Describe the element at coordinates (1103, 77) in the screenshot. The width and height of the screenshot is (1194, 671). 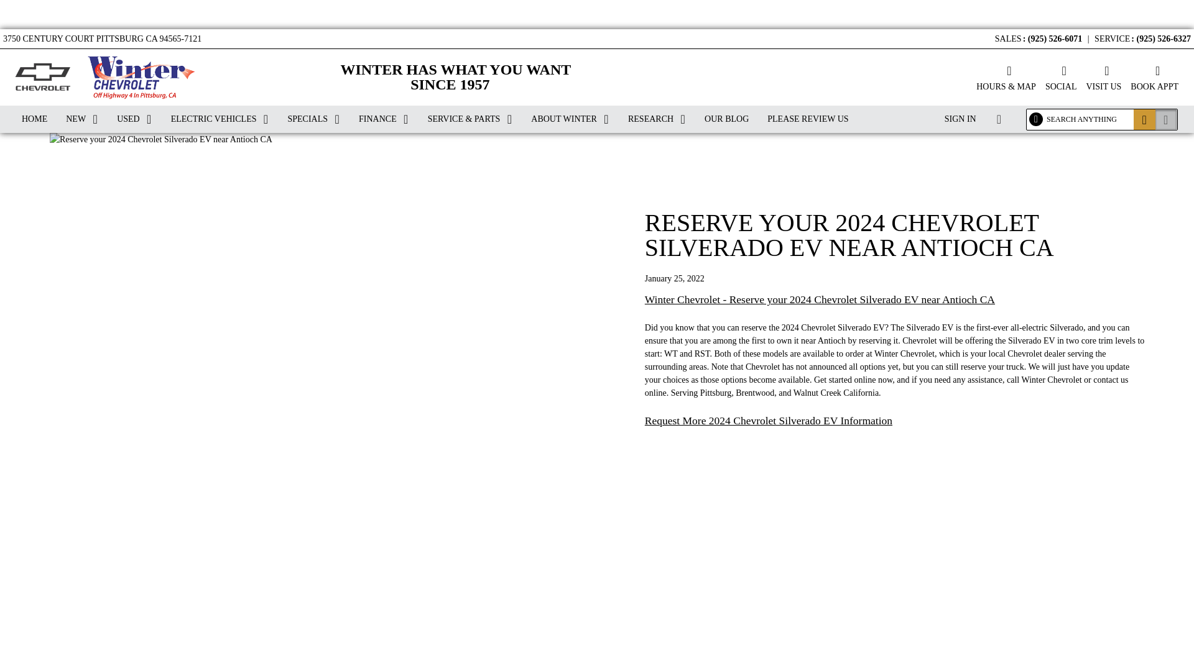
I see `Visit Winter Chevrolet` at that location.